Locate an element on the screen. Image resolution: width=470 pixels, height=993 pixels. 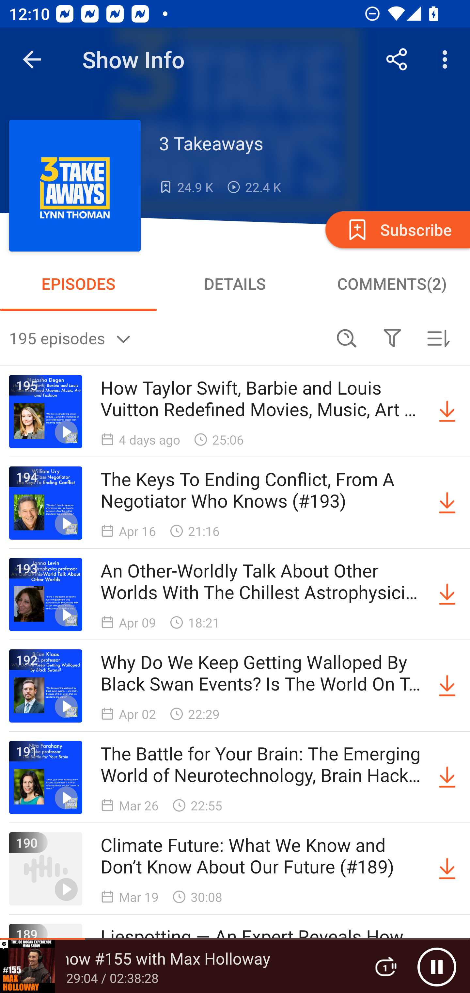
 Search is located at coordinates (347, 338).